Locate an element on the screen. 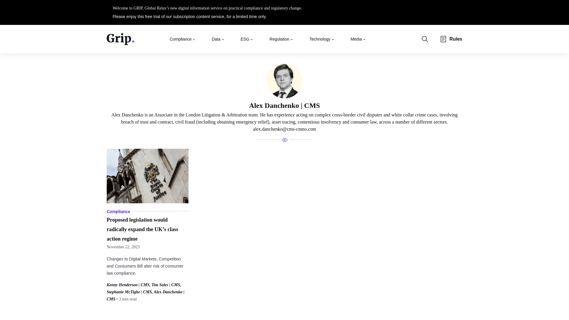 The width and height of the screenshot is (569, 320). Data is located at coordinates (216, 39).